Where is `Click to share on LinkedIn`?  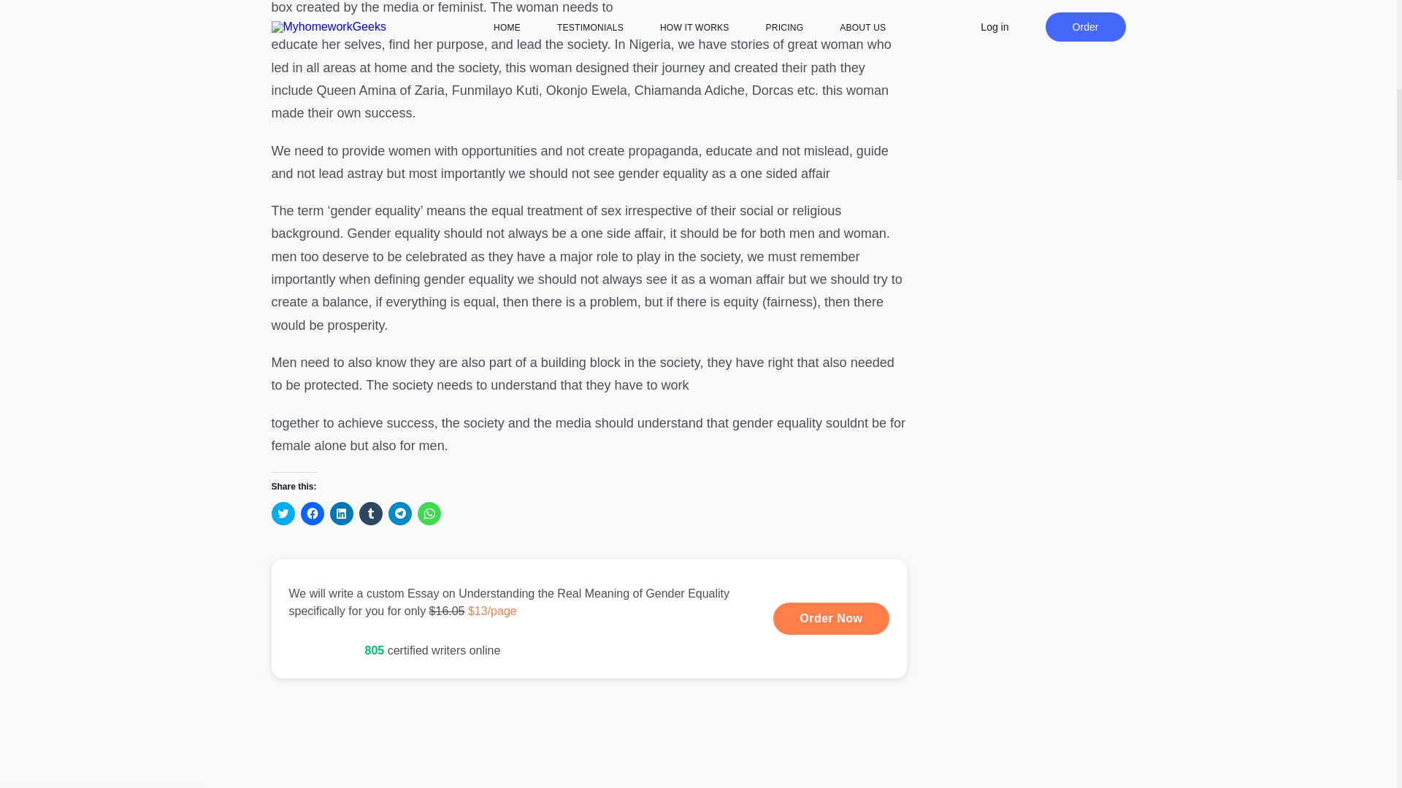
Click to share on LinkedIn is located at coordinates (341, 514).